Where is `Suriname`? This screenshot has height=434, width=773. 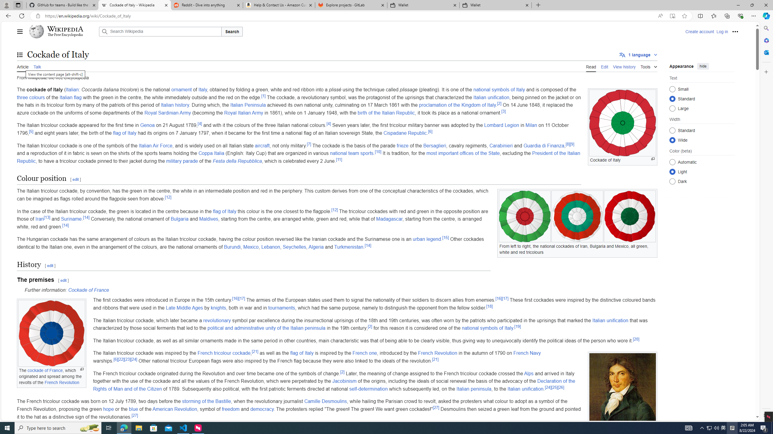
Suriname is located at coordinates (71, 219).